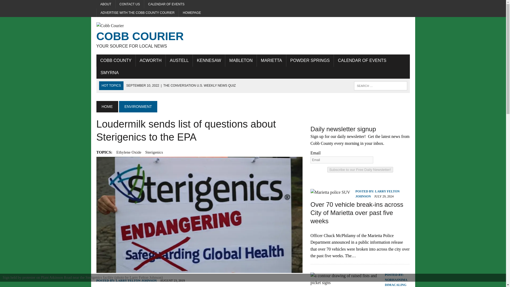 Image resolution: width=510 pixels, height=287 pixels. What do you see at coordinates (129, 152) in the screenshot?
I see `HOMEPAGE` at bounding box center [129, 152].